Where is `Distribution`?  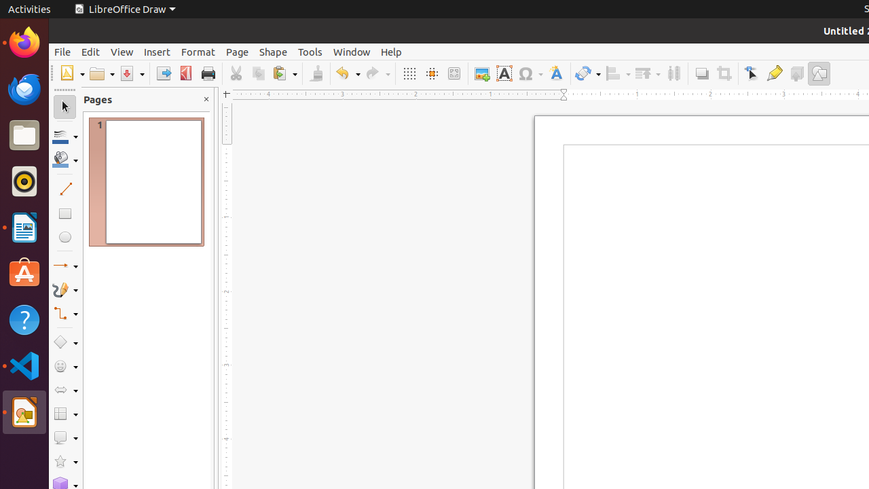
Distribution is located at coordinates (673, 73).